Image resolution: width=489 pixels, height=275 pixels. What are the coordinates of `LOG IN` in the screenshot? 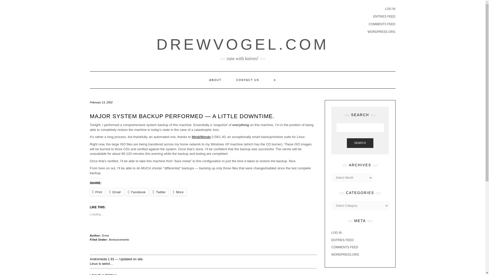 It's located at (337, 233).